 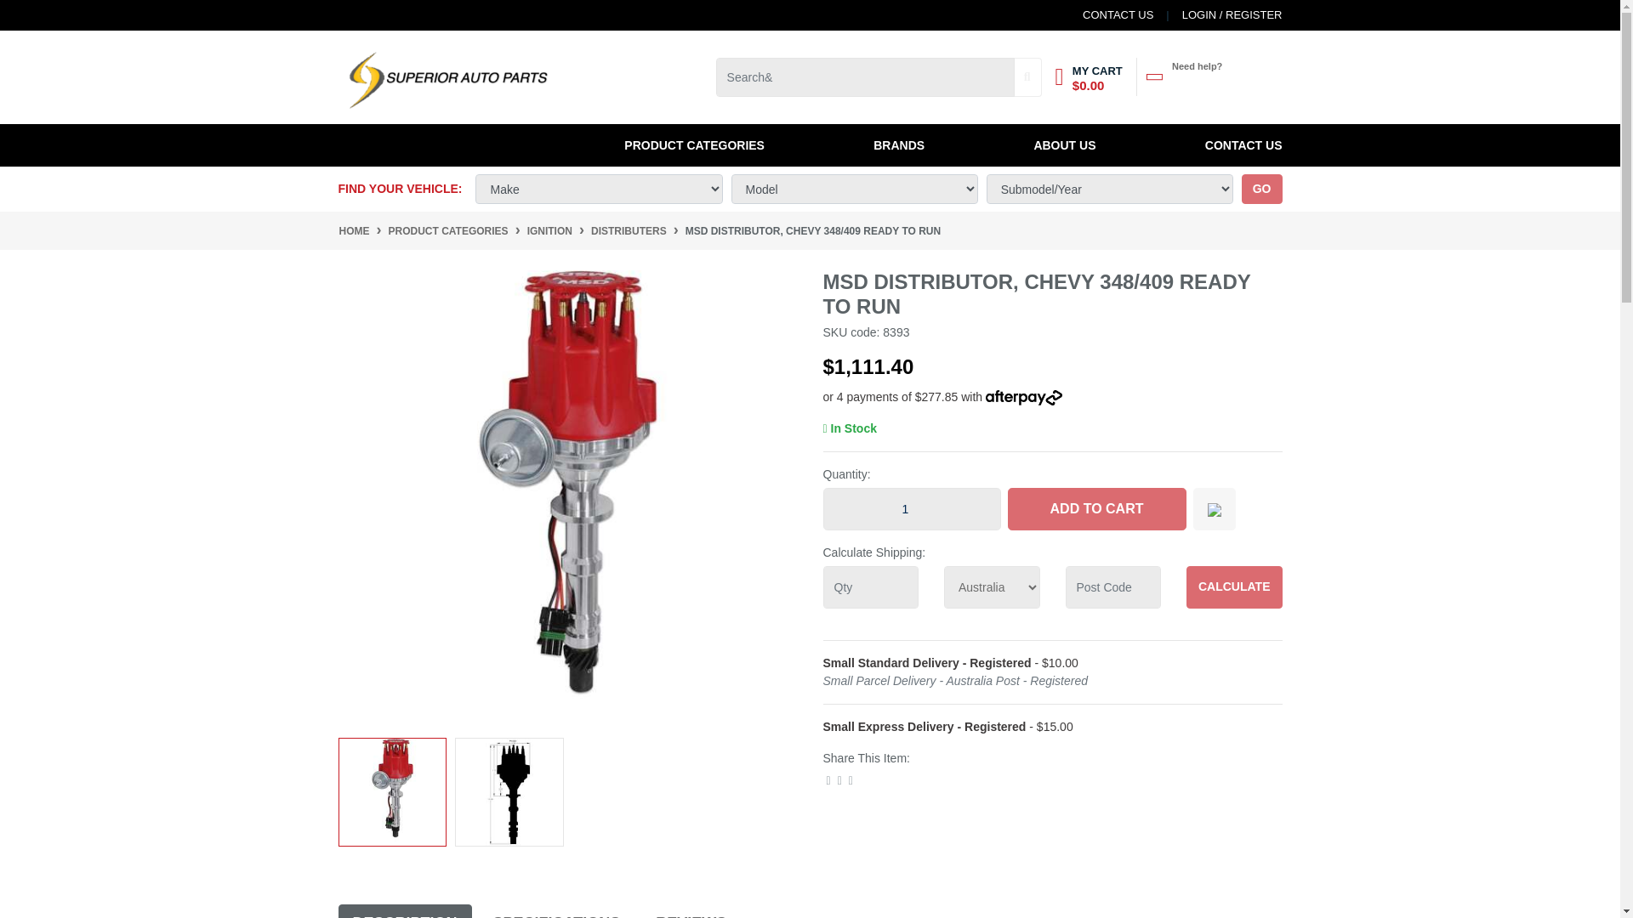 What do you see at coordinates (1118, 15) in the screenshot?
I see `CONTACT US` at bounding box center [1118, 15].